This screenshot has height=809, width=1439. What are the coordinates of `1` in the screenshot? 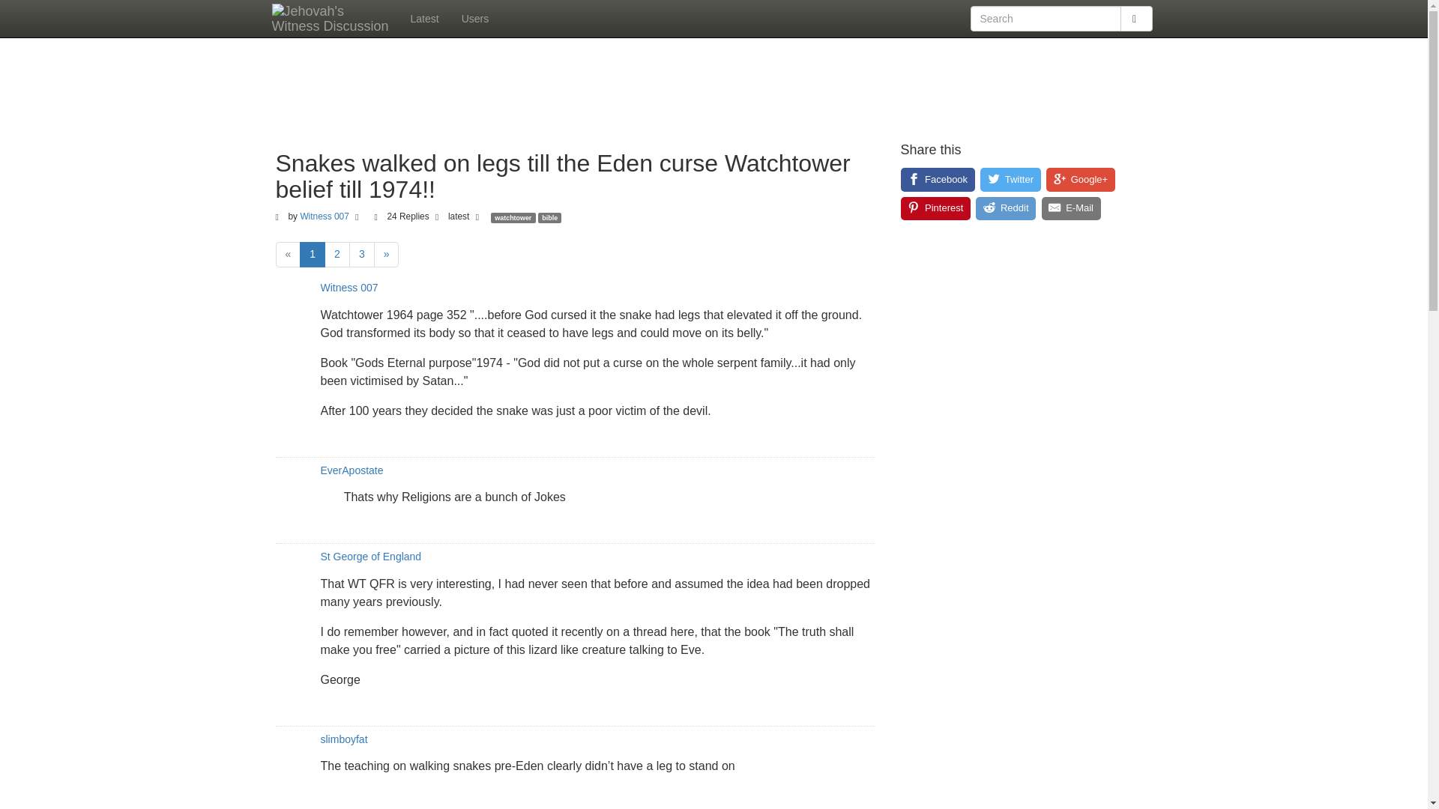 It's located at (312, 255).